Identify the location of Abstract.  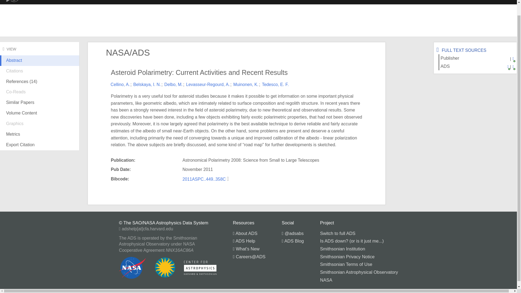
(40, 65).